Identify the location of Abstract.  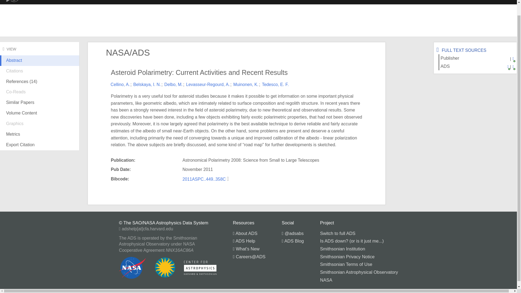
(40, 65).